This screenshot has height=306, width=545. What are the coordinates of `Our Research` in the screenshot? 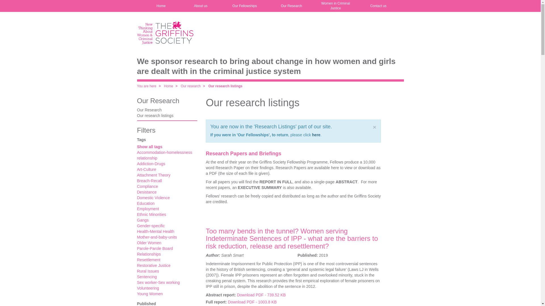 It's located at (291, 6).